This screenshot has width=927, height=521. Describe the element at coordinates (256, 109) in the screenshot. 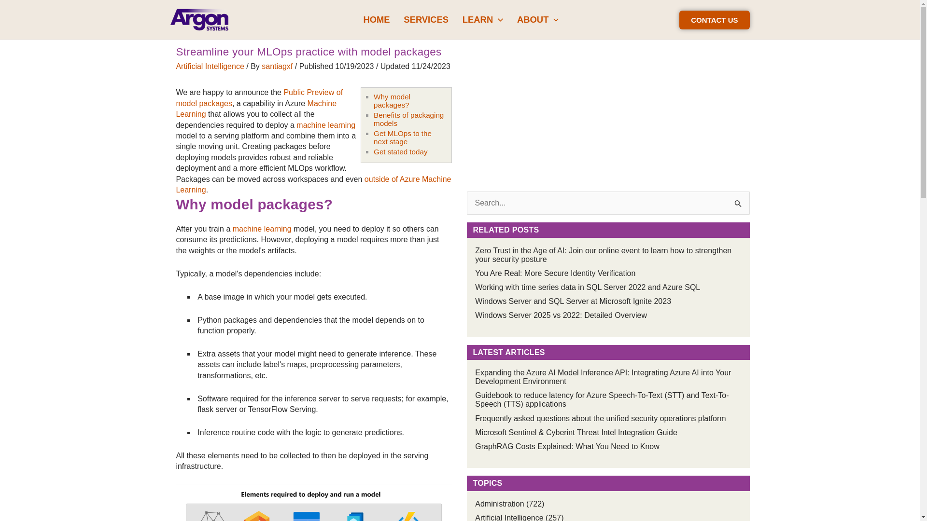

I see `Machine Learning` at that location.